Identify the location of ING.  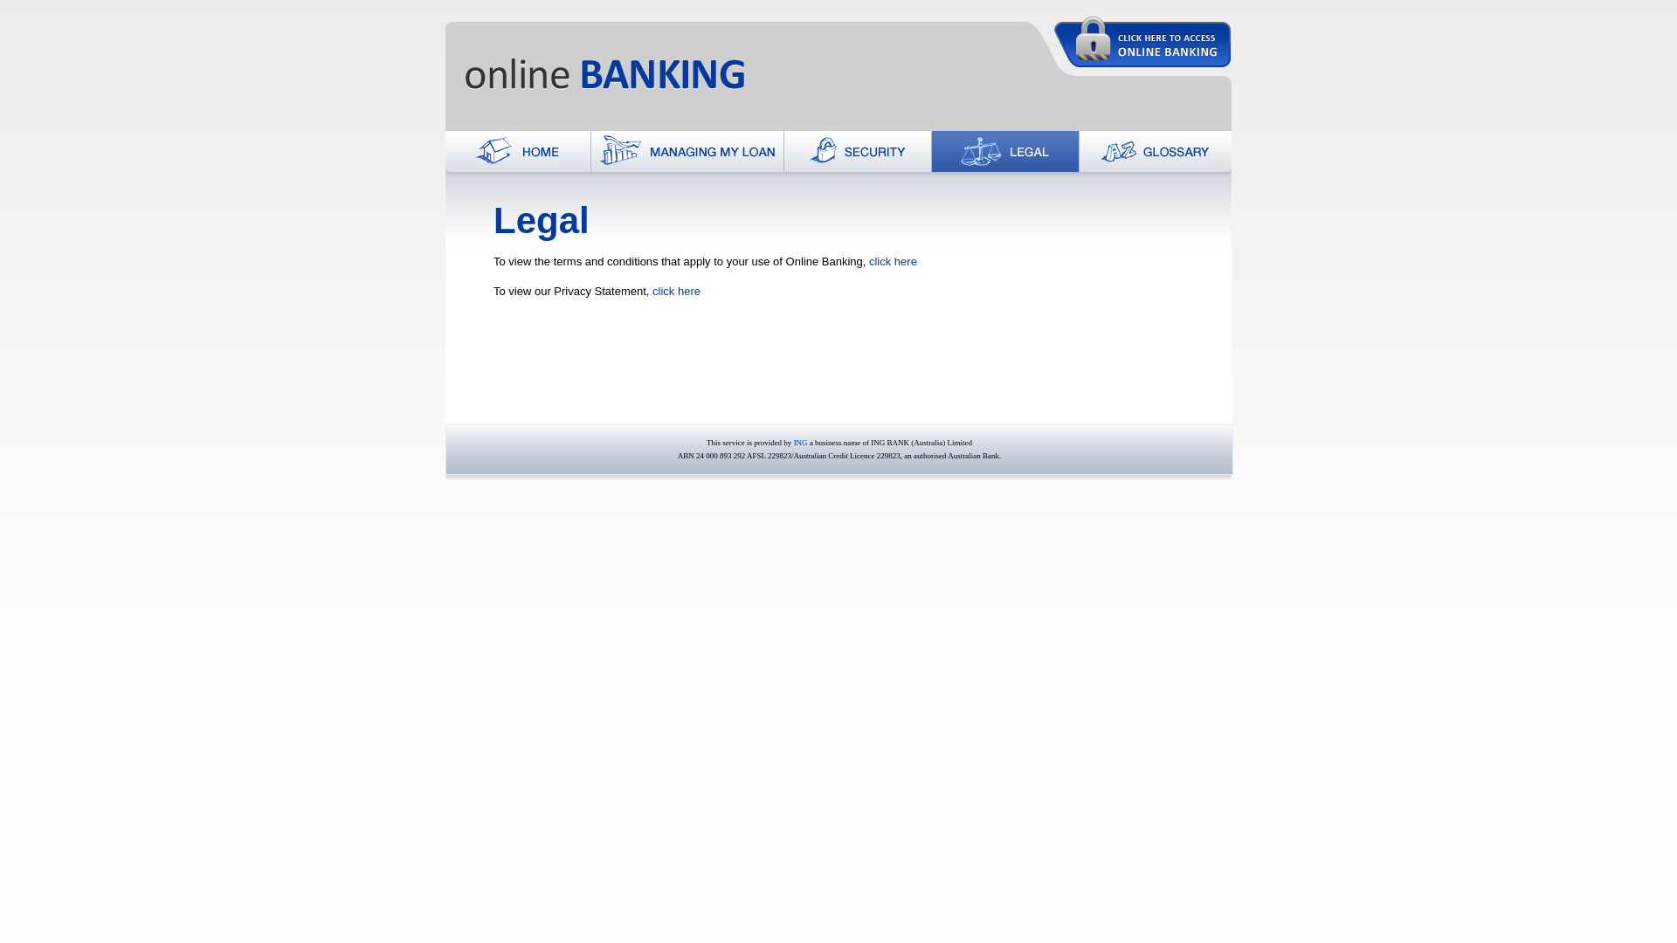
(801, 443).